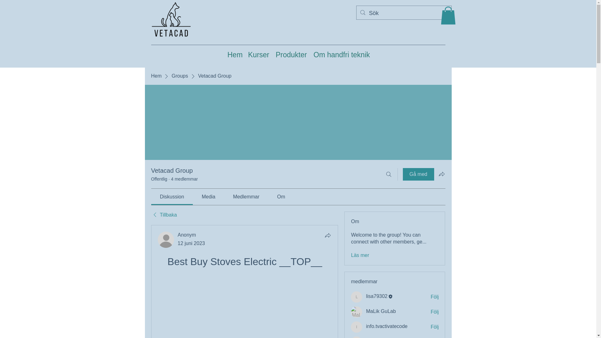 The height and width of the screenshot is (338, 601). What do you see at coordinates (258, 54) in the screenshot?
I see `Kurser` at bounding box center [258, 54].